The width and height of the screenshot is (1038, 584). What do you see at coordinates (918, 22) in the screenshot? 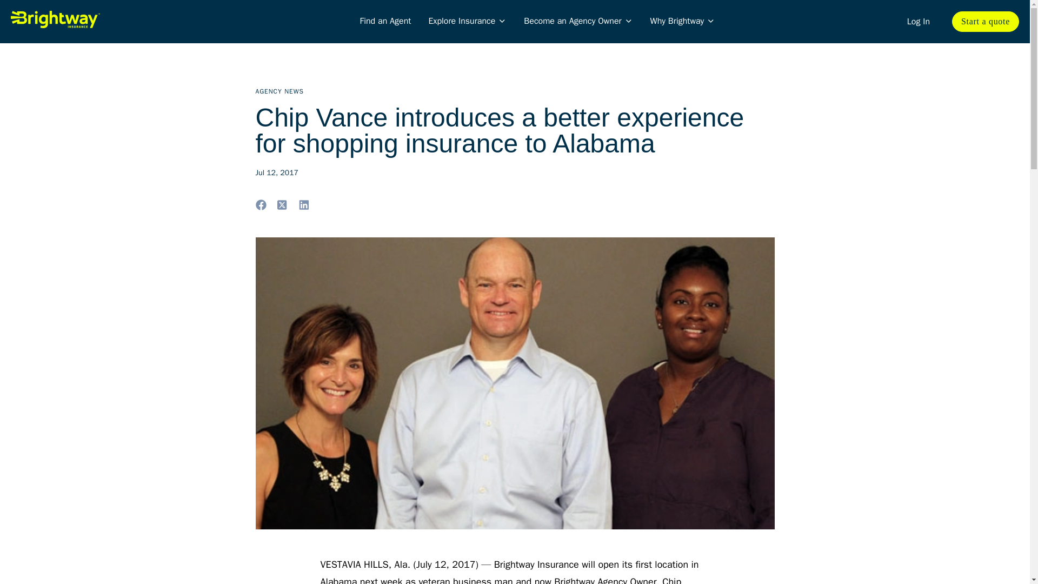
I see `Log In` at bounding box center [918, 22].